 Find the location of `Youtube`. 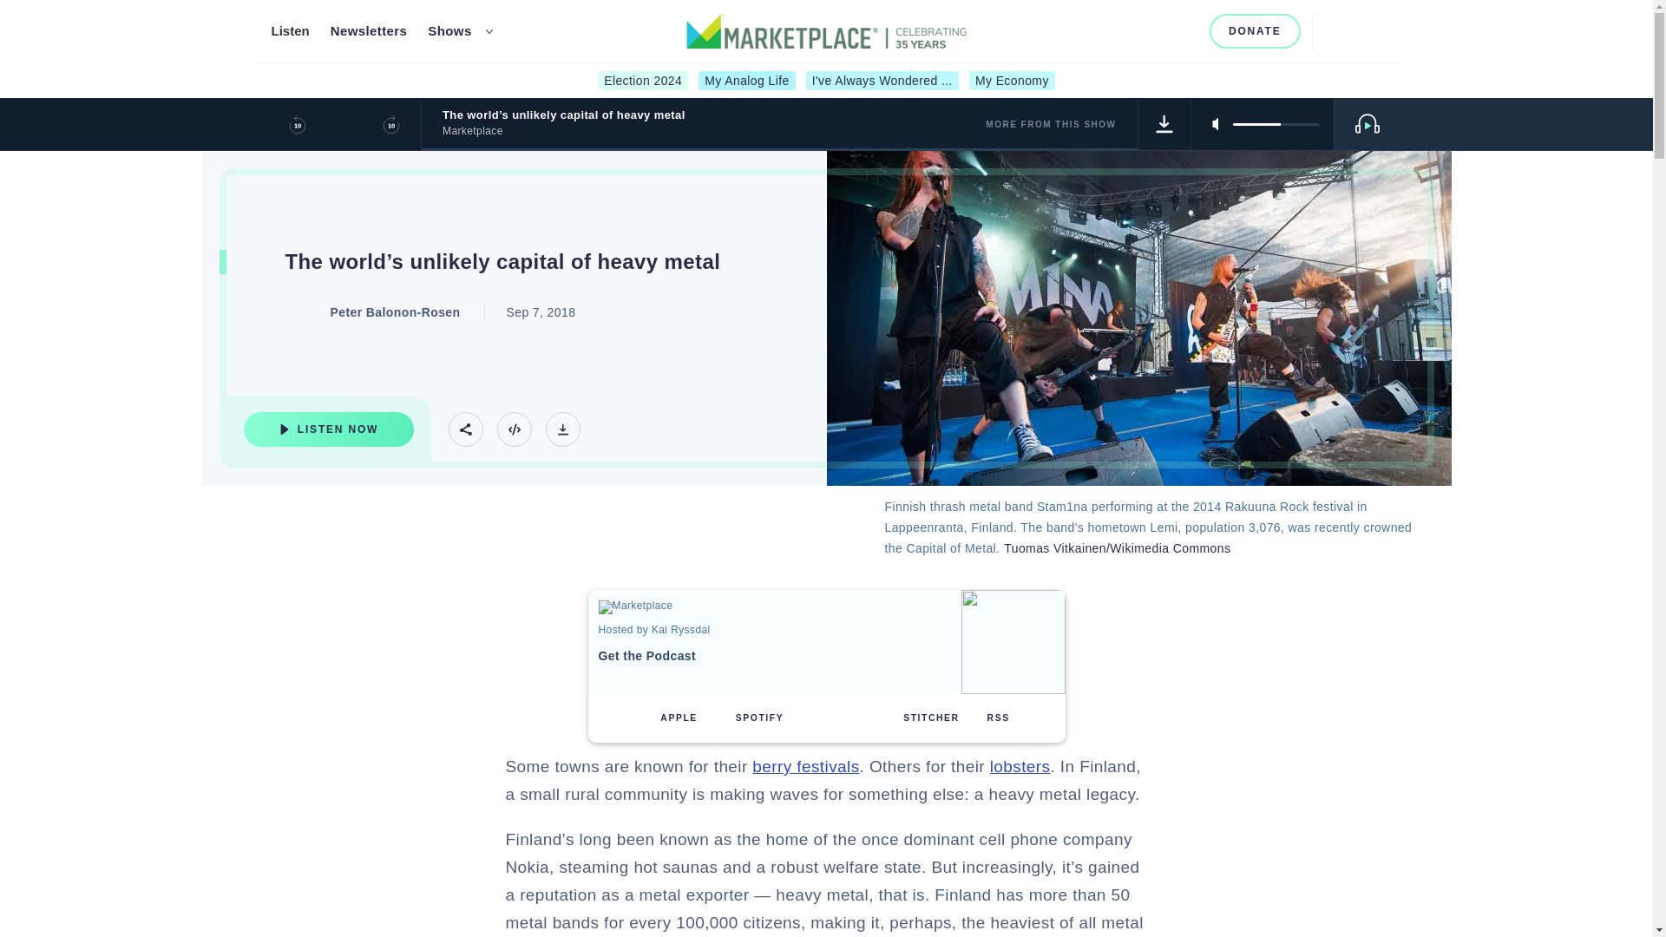

Youtube is located at coordinates (1158, 30).